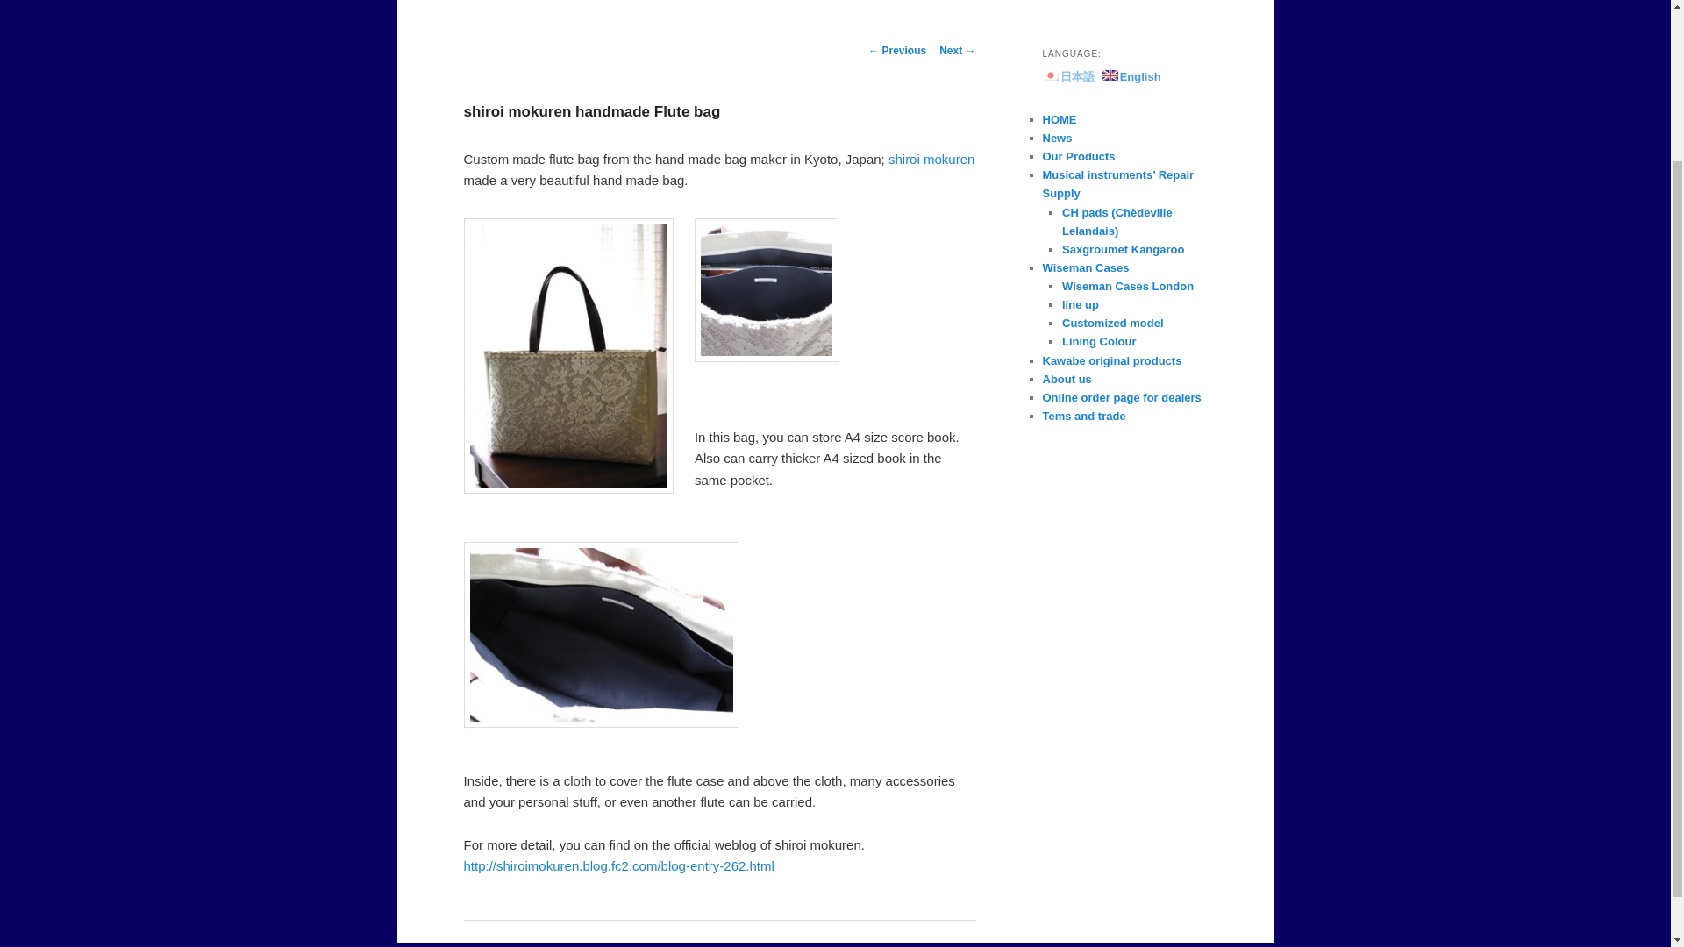  I want to click on Online order page for dealers, so click(1121, 398).